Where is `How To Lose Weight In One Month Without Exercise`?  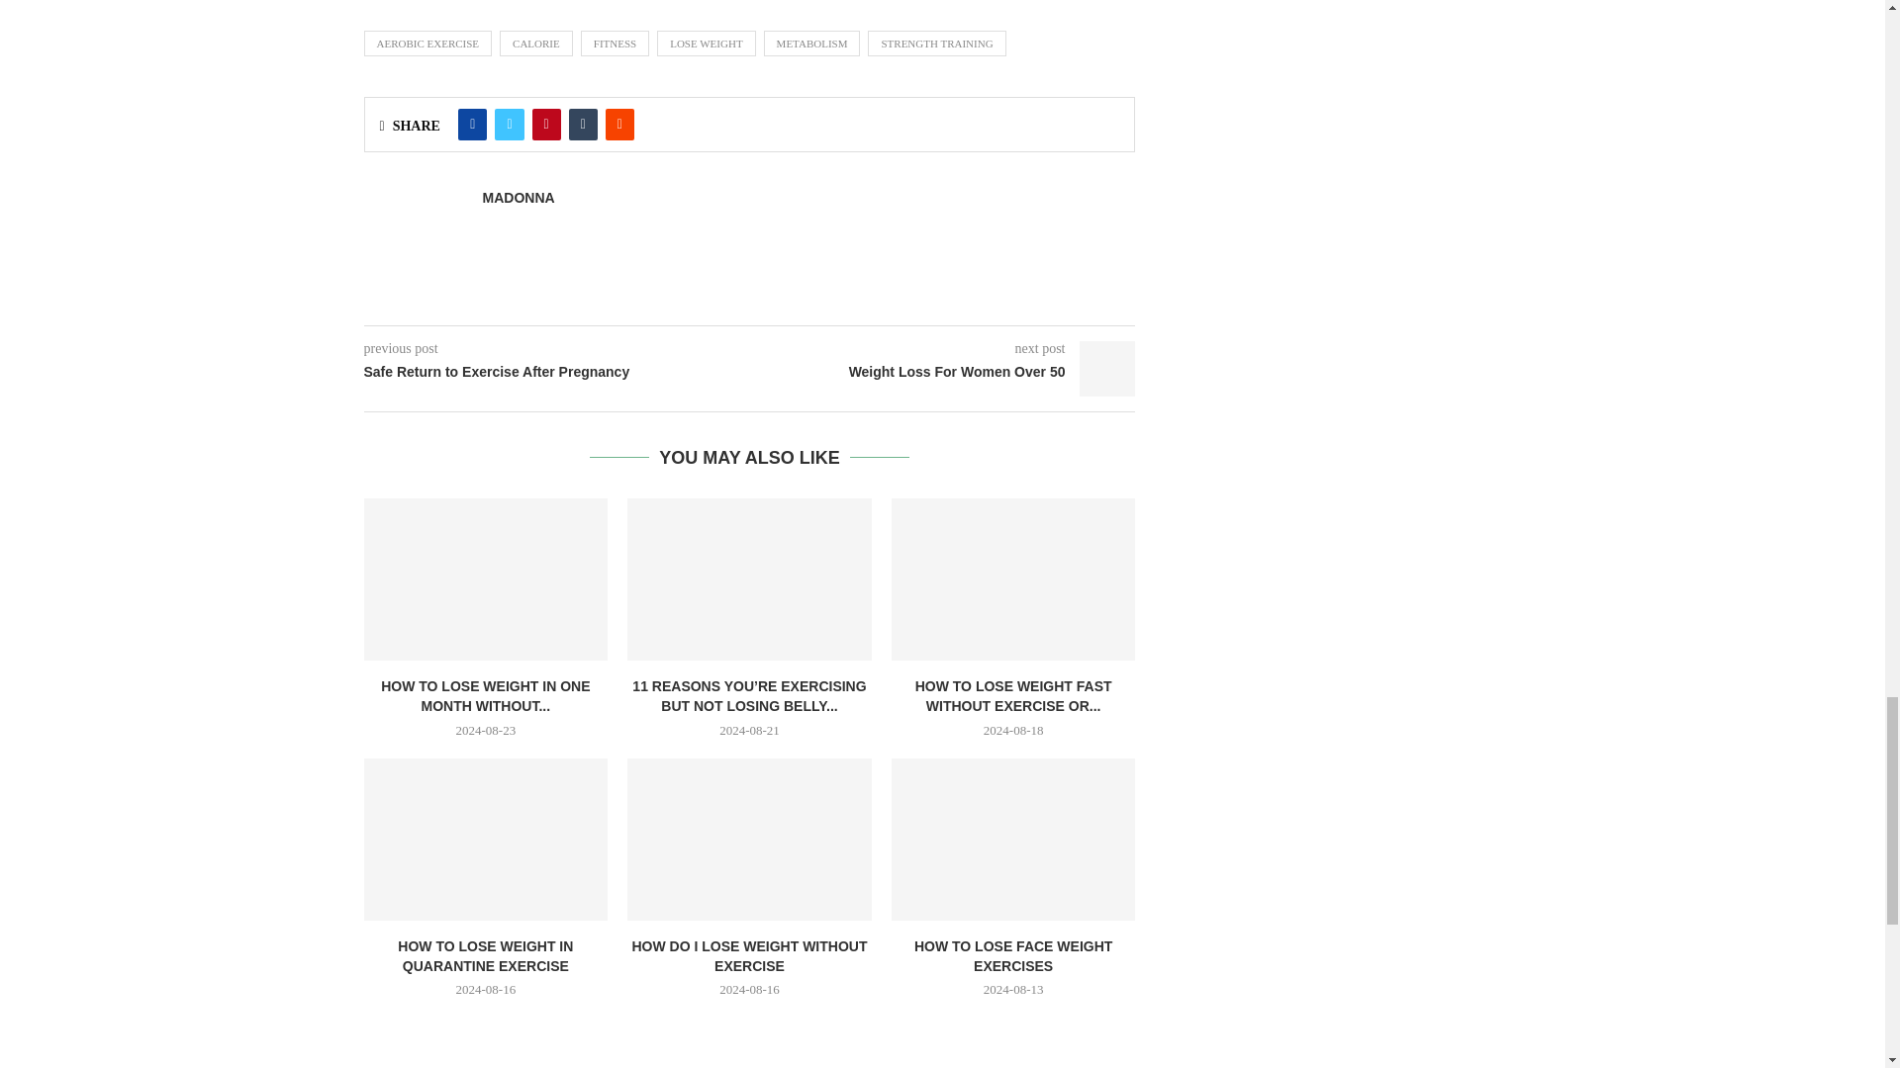 How To Lose Weight In One Month Without Exercise is located at coordinates (486, 579).